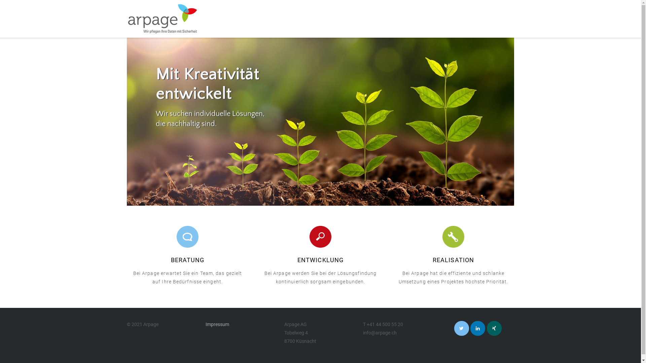 The image size is (646, 363). Describe the element at coordinates (494, 328) in the screenshot. I see `Arpage on Xing` at that location.